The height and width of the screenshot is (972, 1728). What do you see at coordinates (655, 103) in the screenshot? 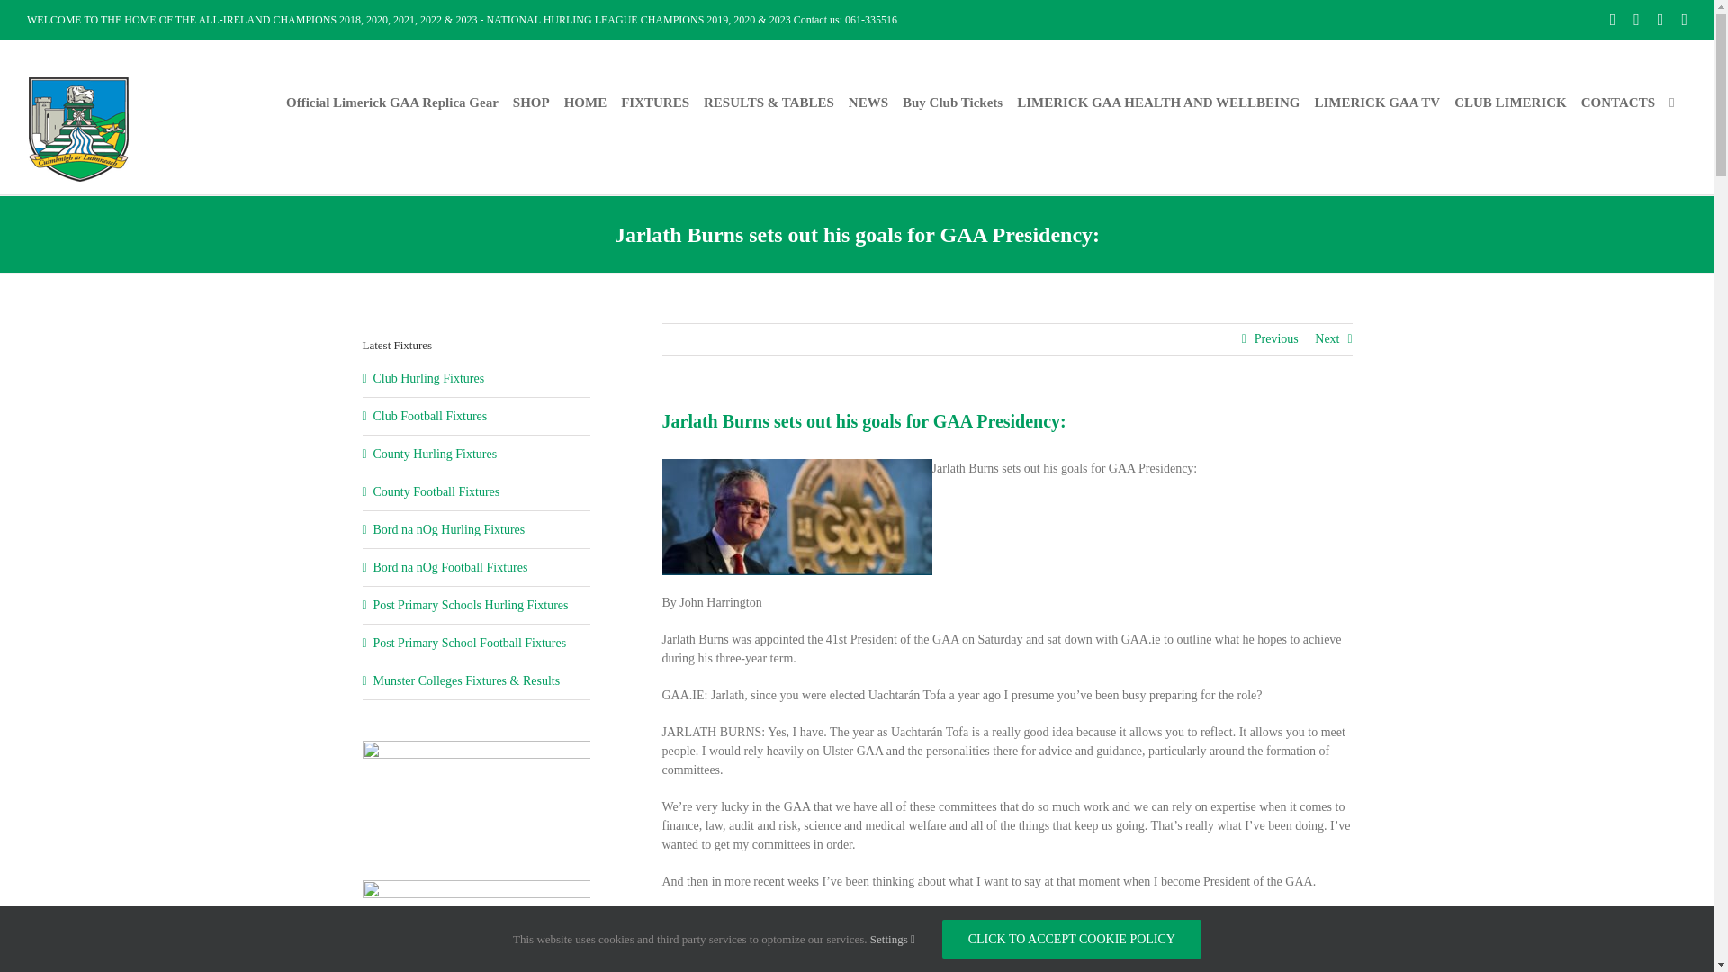
I see `FIXTURES` at bounding box center [655, 103].